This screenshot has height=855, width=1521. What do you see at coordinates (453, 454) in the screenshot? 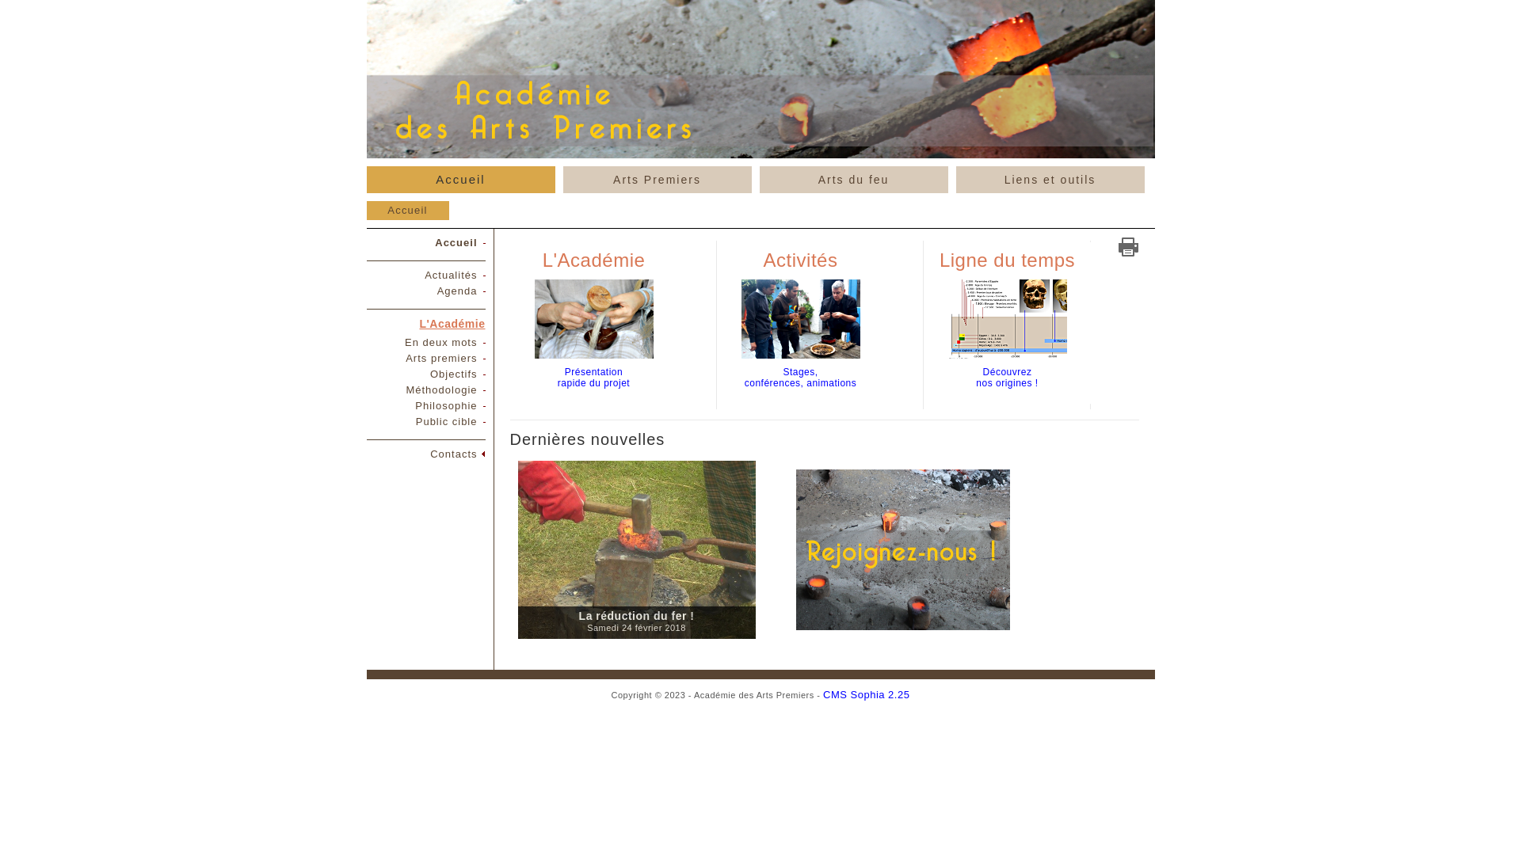
I see `Contacts` at bounding box center [453, 454].